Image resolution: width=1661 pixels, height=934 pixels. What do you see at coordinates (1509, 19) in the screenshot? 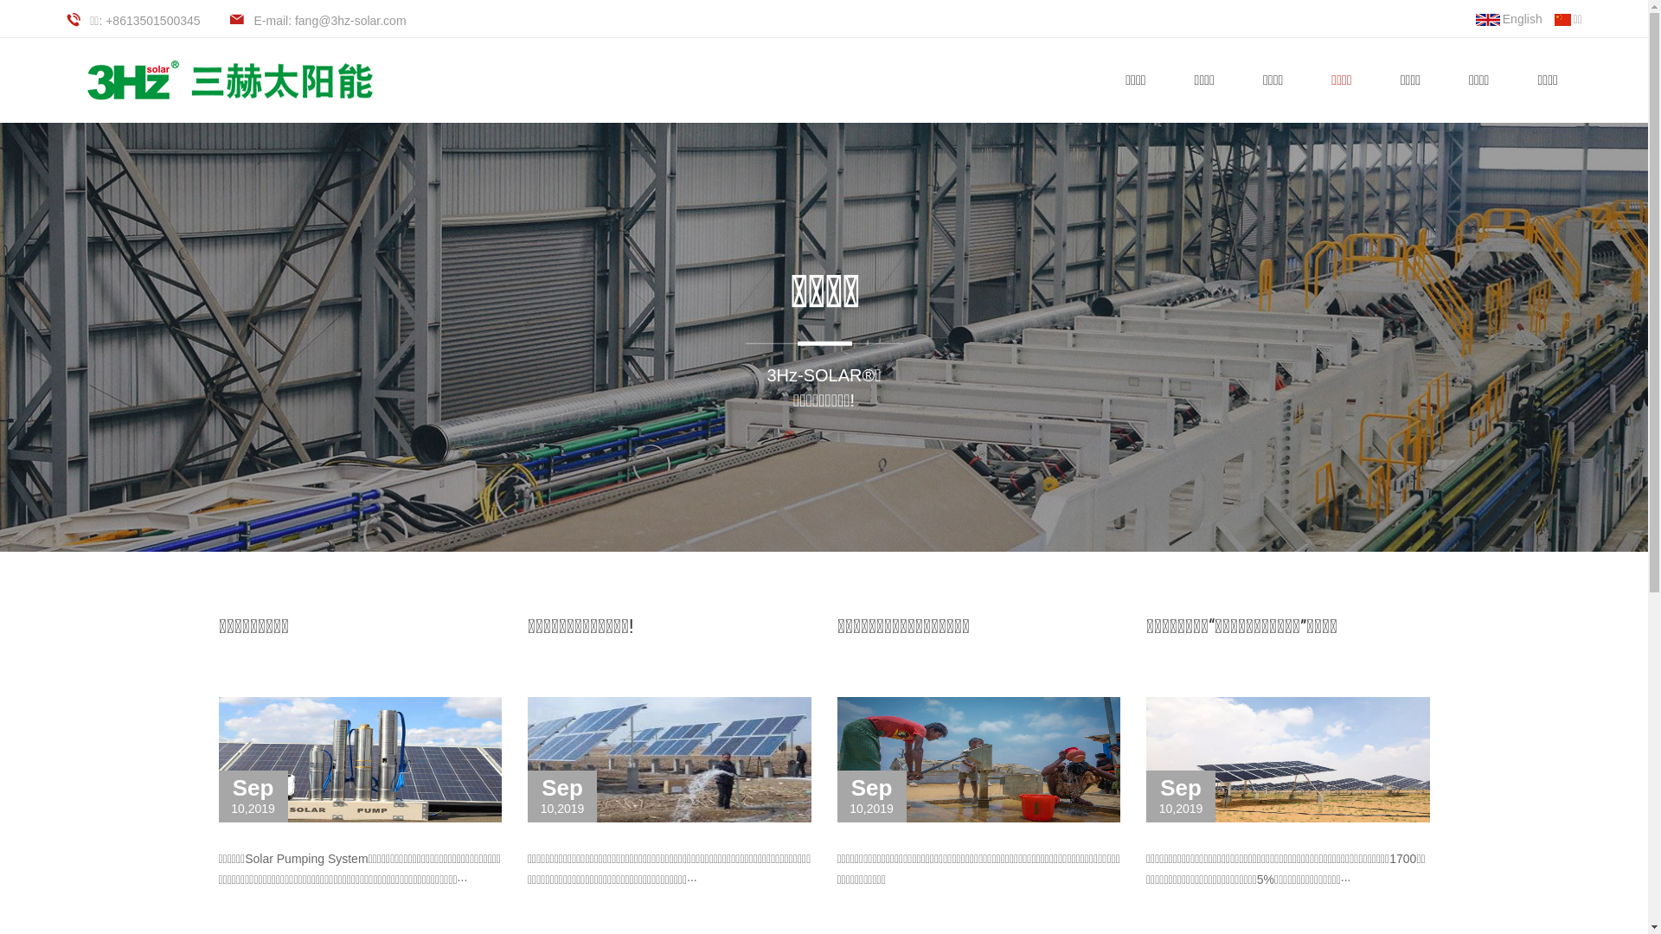
I see `English` at bounding box center [1509, 19].